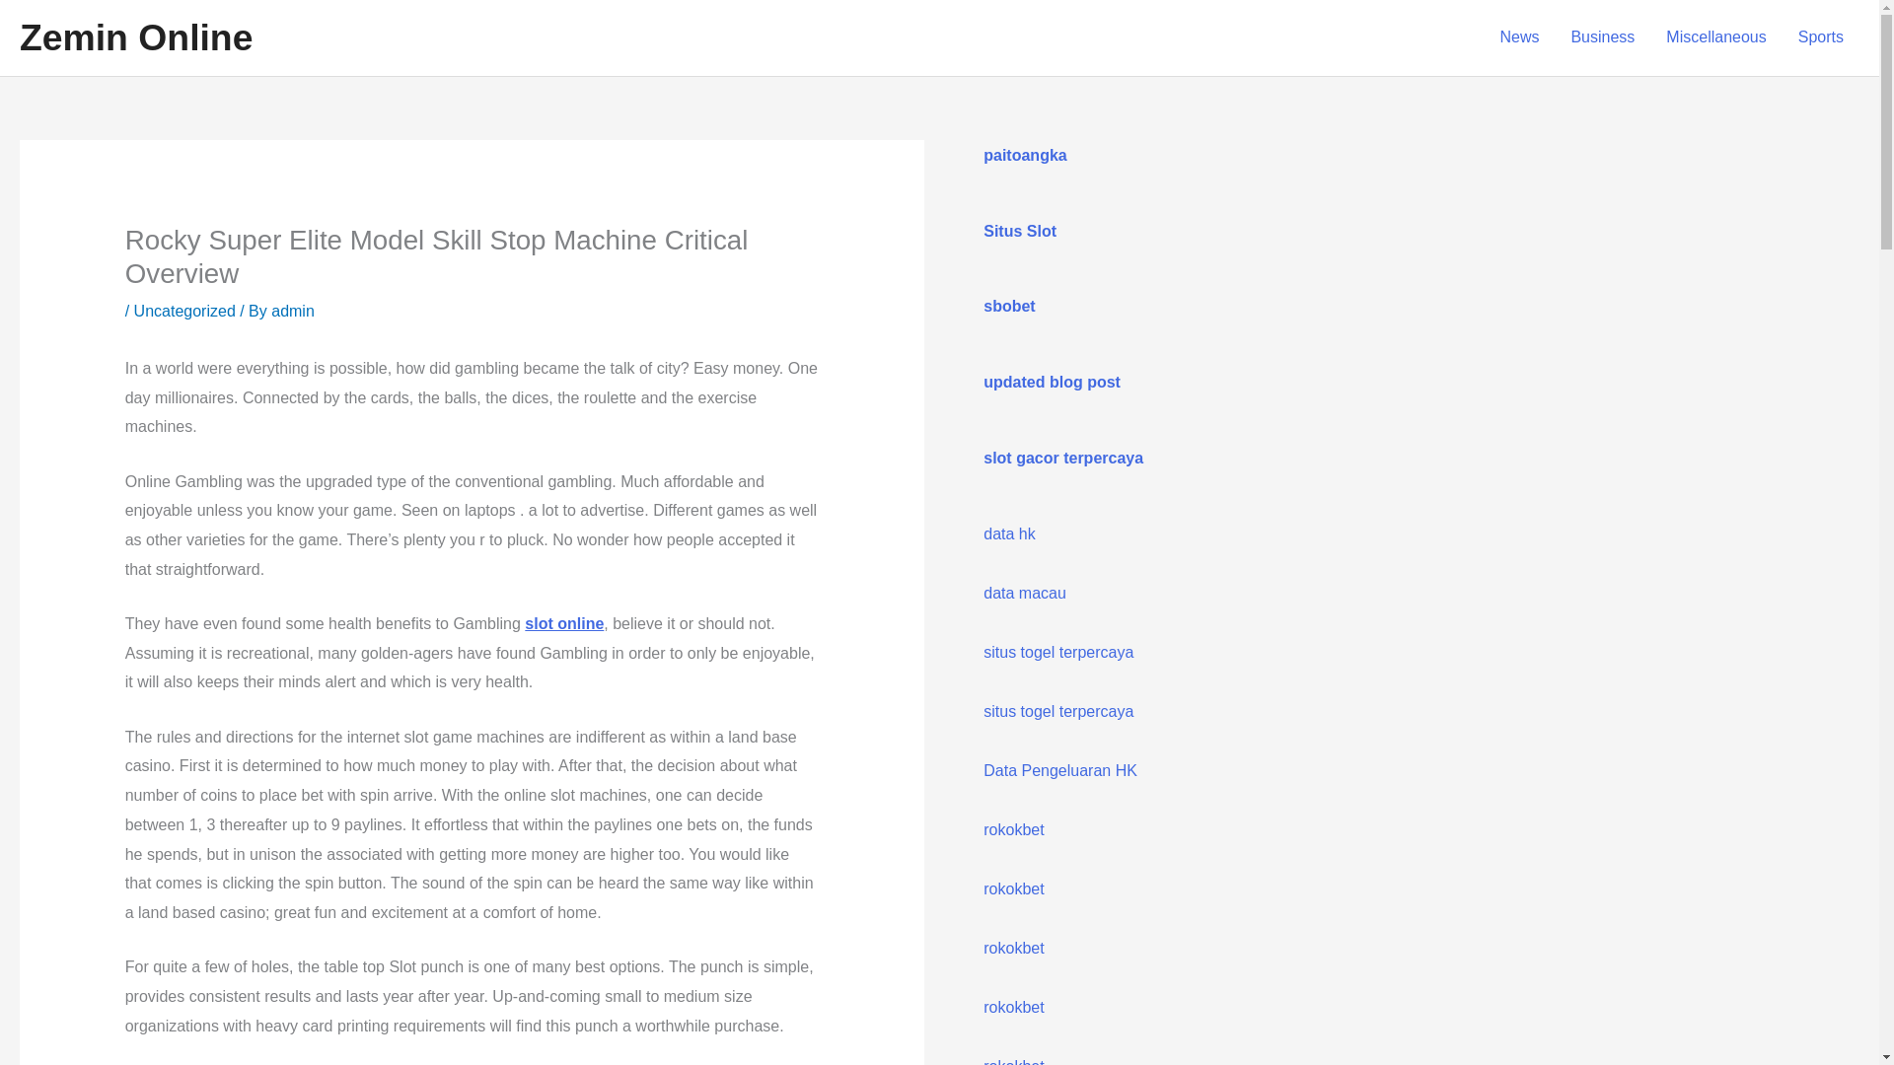 This screenshot has width=1894, height=1065. What do you see at coordinates (1057, 711) in the screenshot?
I see `situs togel terpercaya` at bounding box center [1057, 711].